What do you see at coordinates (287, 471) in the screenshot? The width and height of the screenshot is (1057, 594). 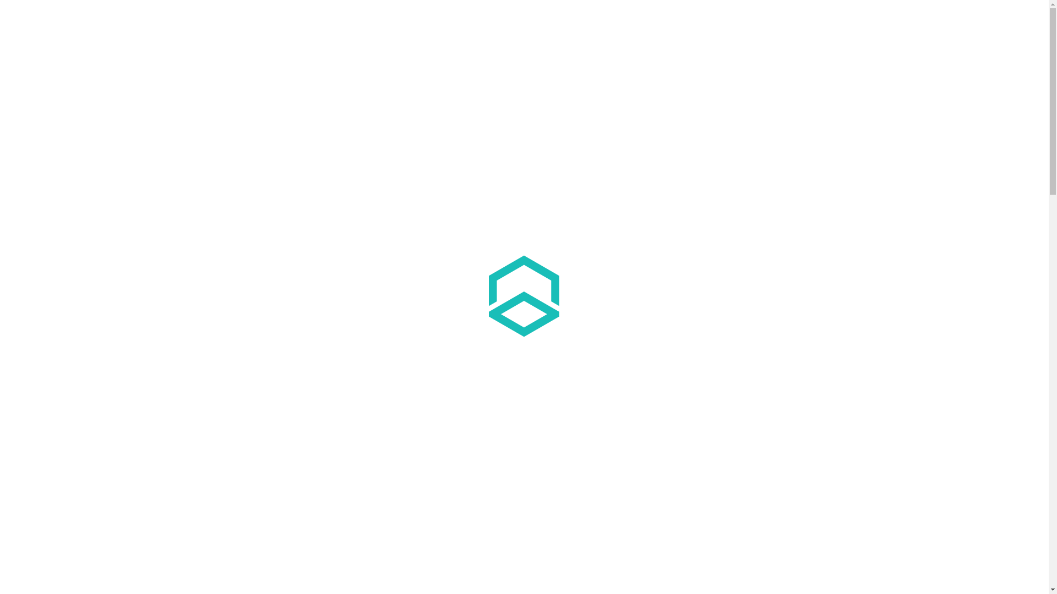 I see `READ MORE` at bounding box center [287, 471].